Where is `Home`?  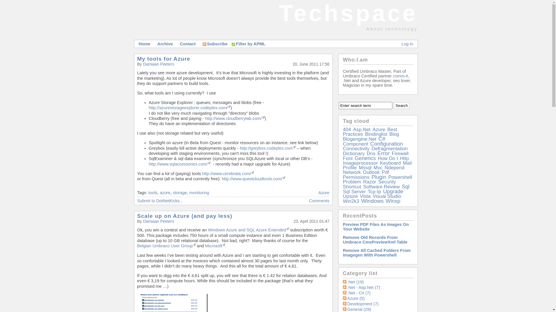
Home is located at coordinates (144, 44).